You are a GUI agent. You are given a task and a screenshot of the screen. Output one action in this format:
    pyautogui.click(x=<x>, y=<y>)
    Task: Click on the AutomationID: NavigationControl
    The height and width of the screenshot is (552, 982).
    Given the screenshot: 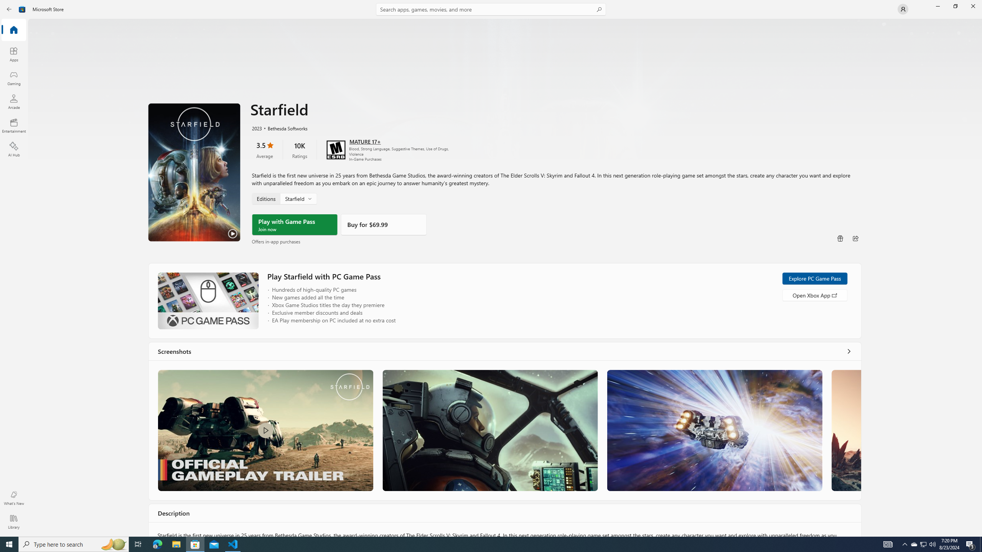 What is the action you would take?
    pyautogui.click(x=491, y=268)
    